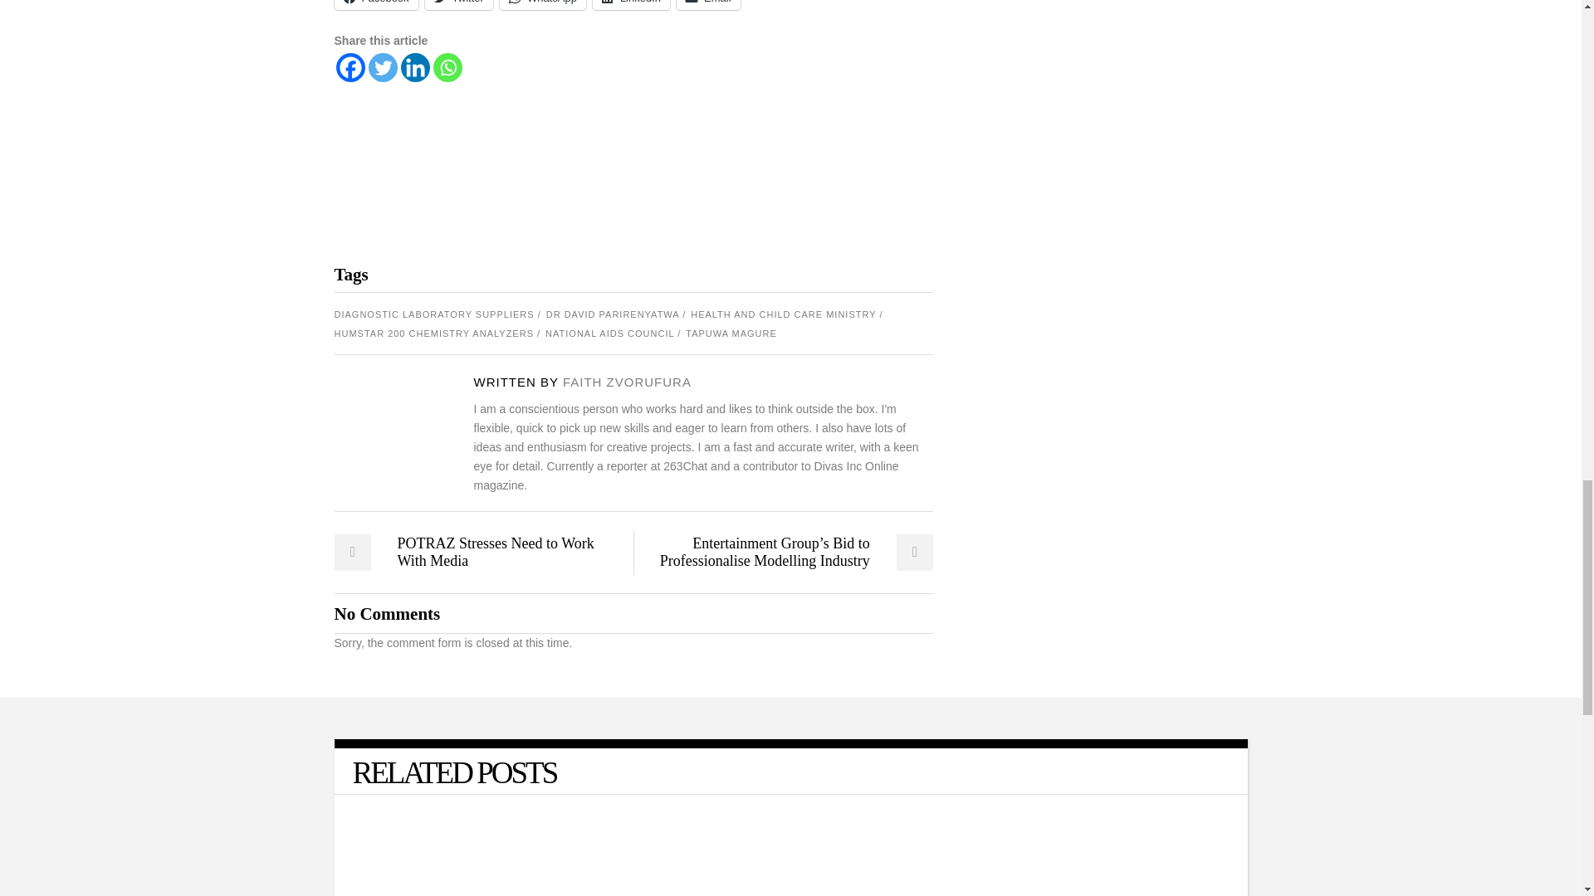 This screenshot has width=1594, height=896. Describe the element at coordinates (458, 5) in the screenshot. I see `Click to share on Twitter` at that location.